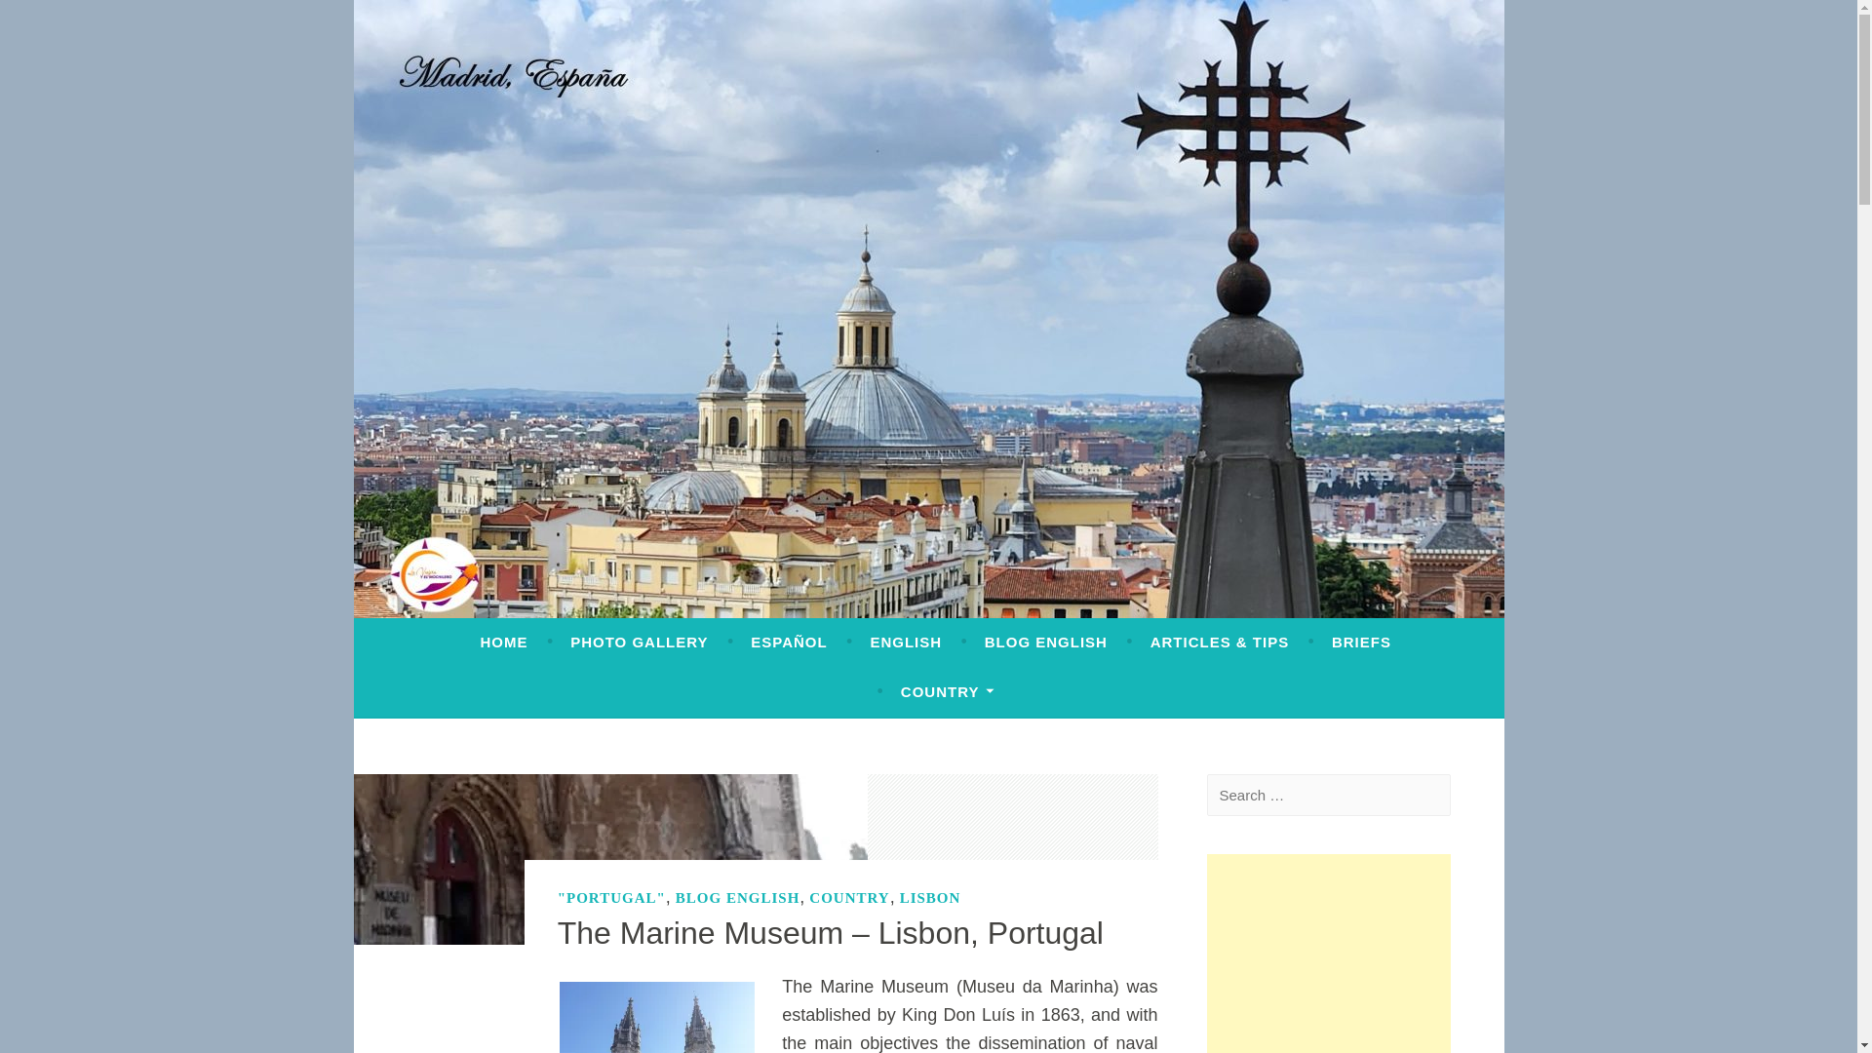 The image size is (1872, 1053). I want to click on HOME, so click(503, 643).